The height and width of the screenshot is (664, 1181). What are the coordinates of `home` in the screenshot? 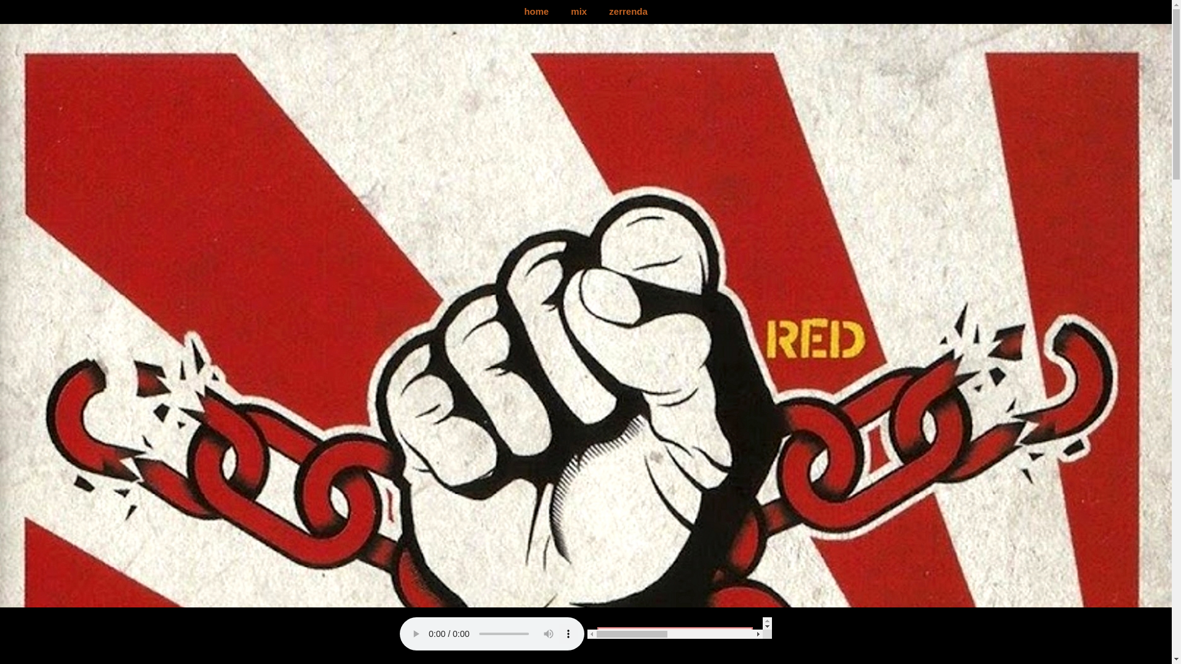 It's located at (536, 12).